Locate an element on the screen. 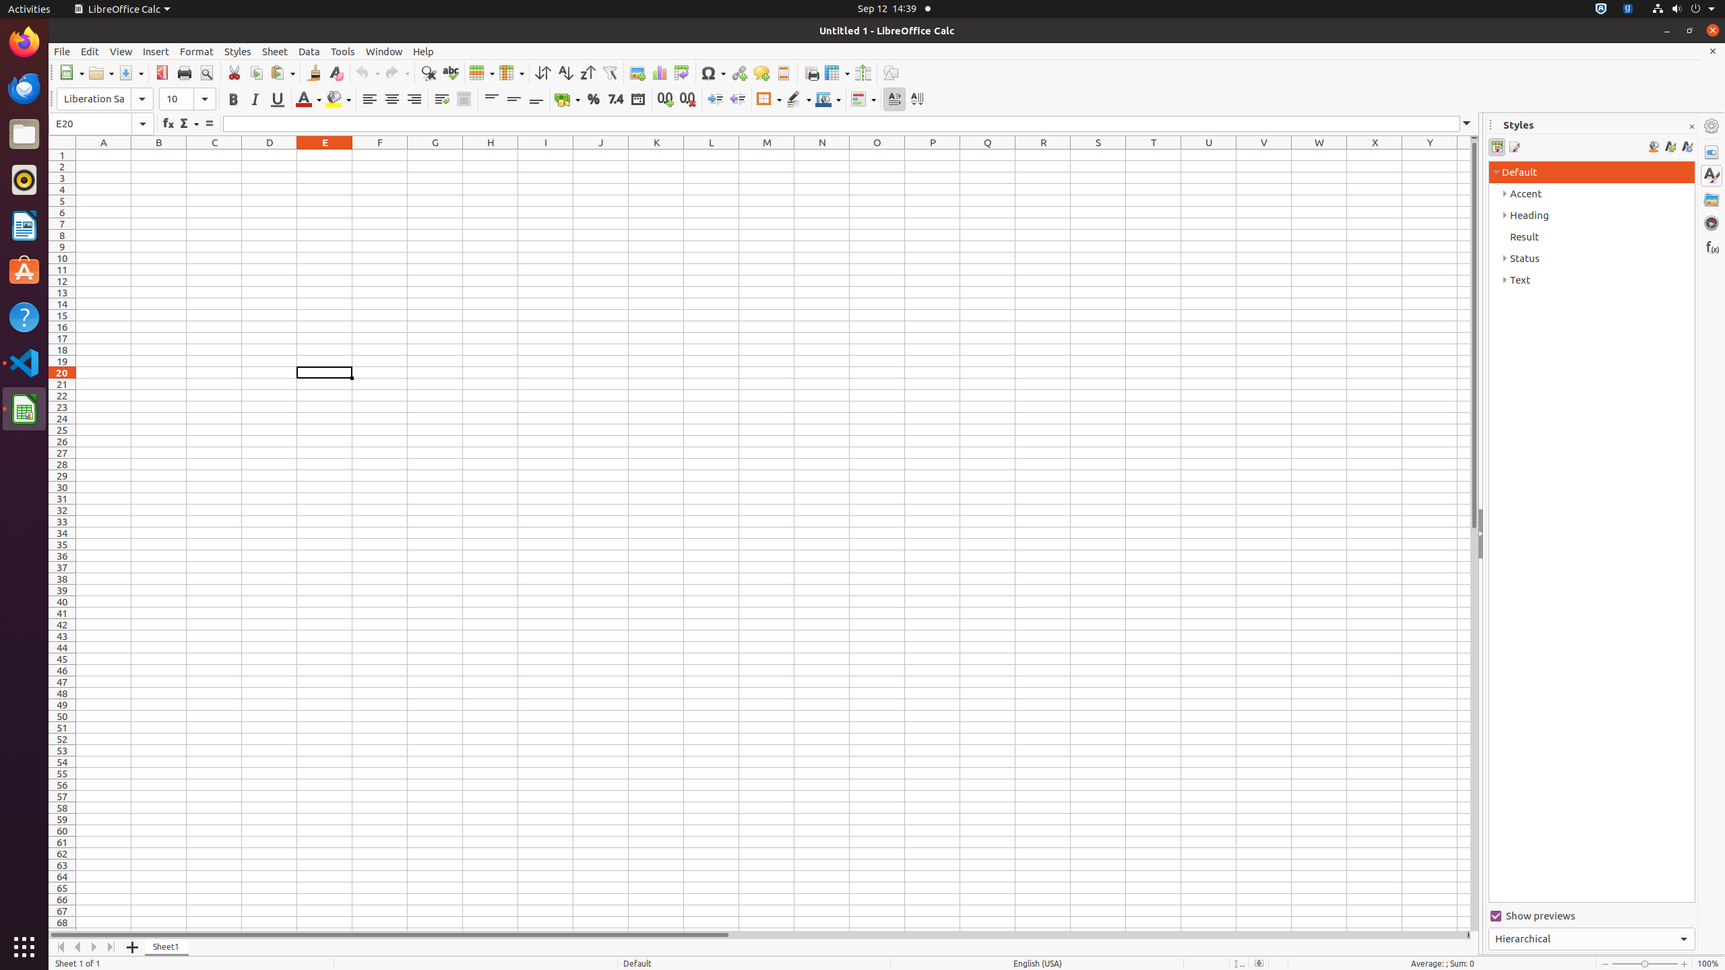 This screenshot has height=970, width=1725. Thunderbird Mail is located at coordinates (24, 88).